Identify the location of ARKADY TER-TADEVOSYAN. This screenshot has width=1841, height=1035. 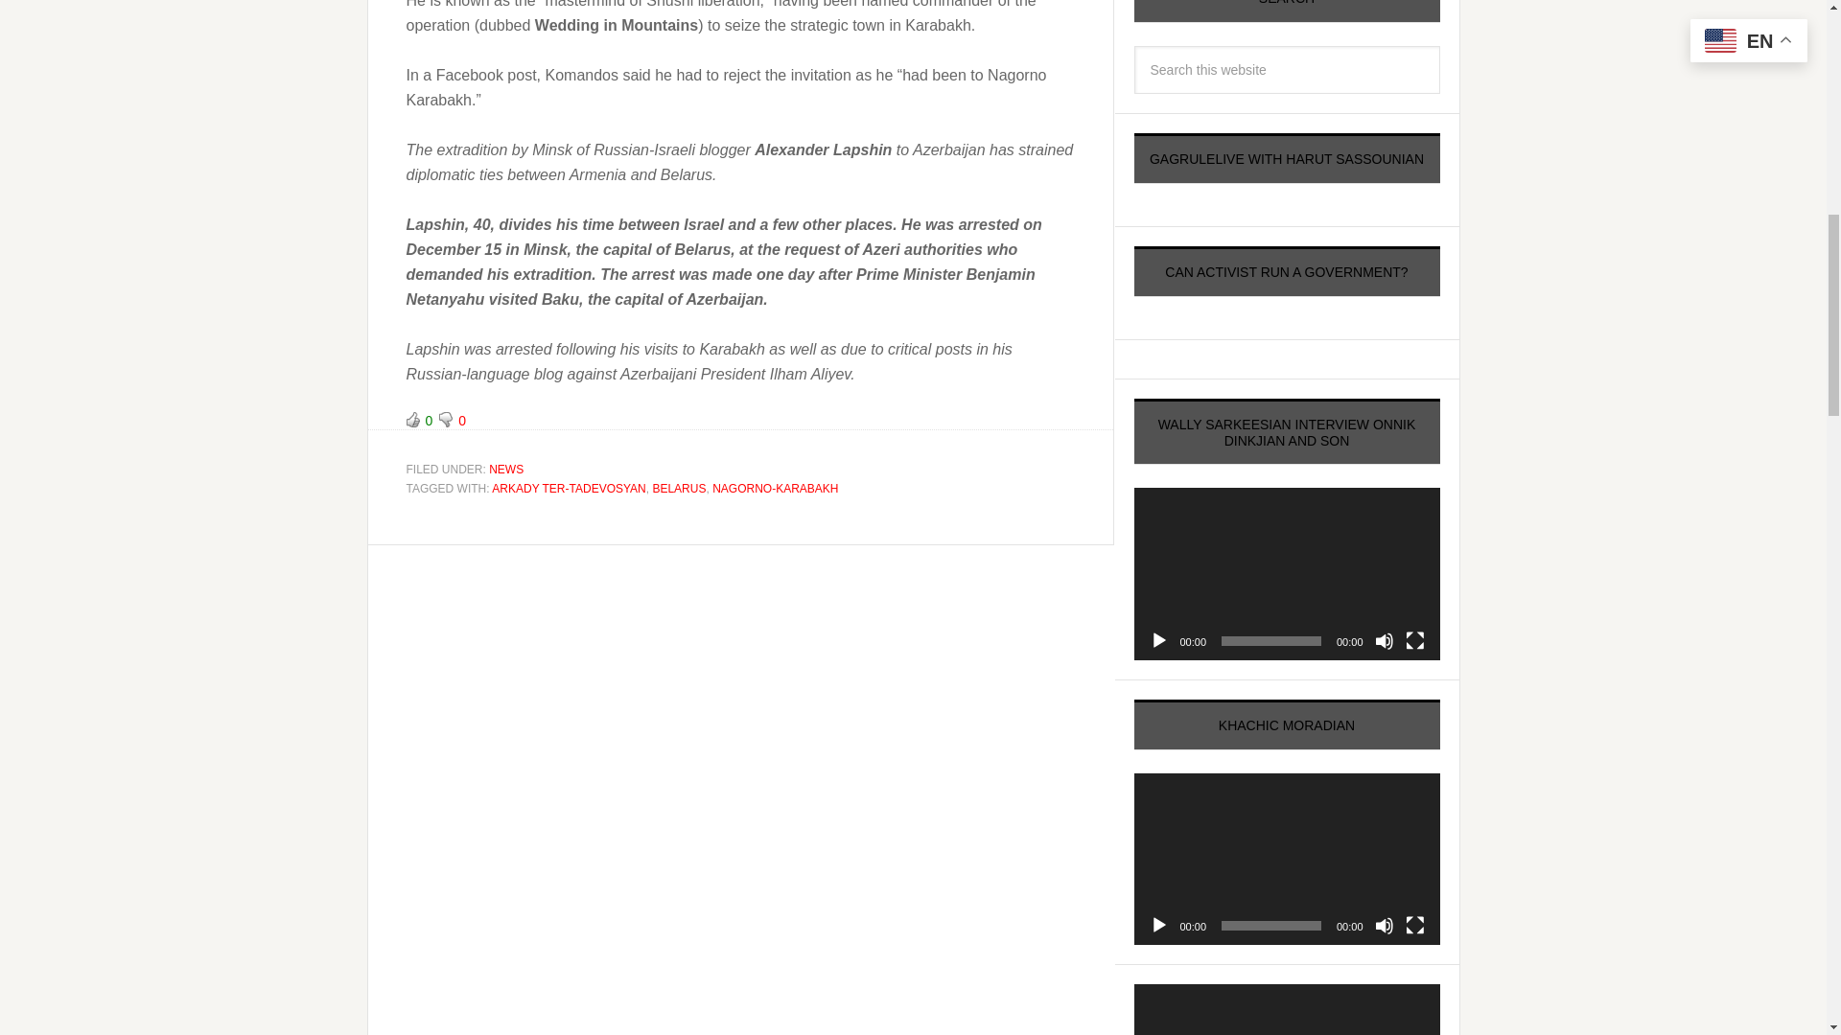
(568, 489).